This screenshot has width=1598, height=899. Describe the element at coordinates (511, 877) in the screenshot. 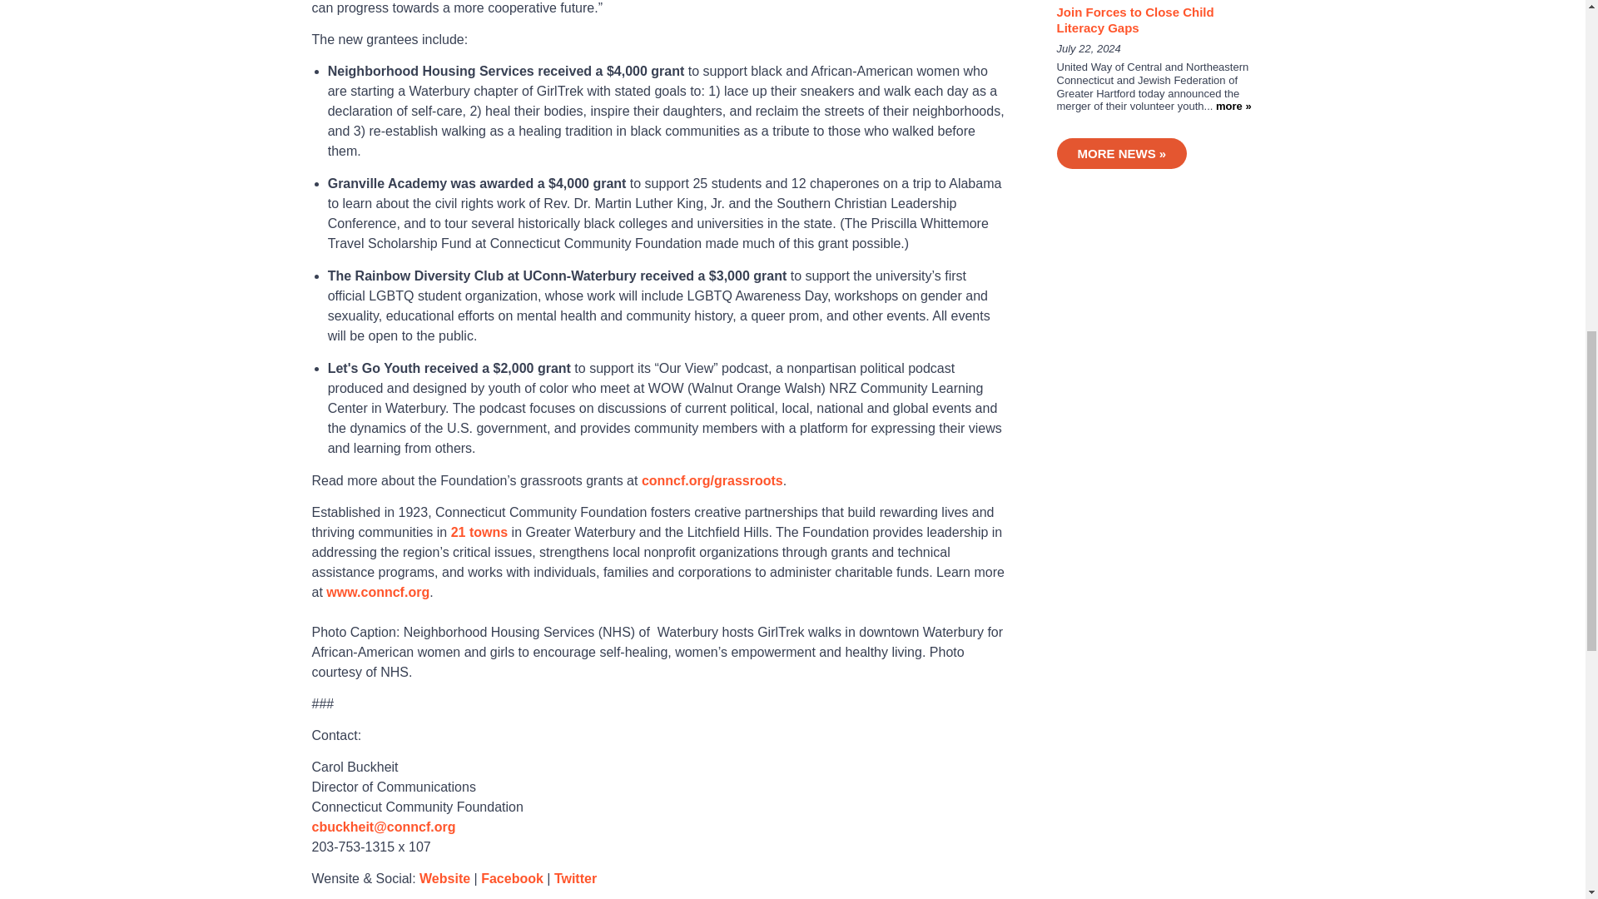

I see `Facebook` at that location.